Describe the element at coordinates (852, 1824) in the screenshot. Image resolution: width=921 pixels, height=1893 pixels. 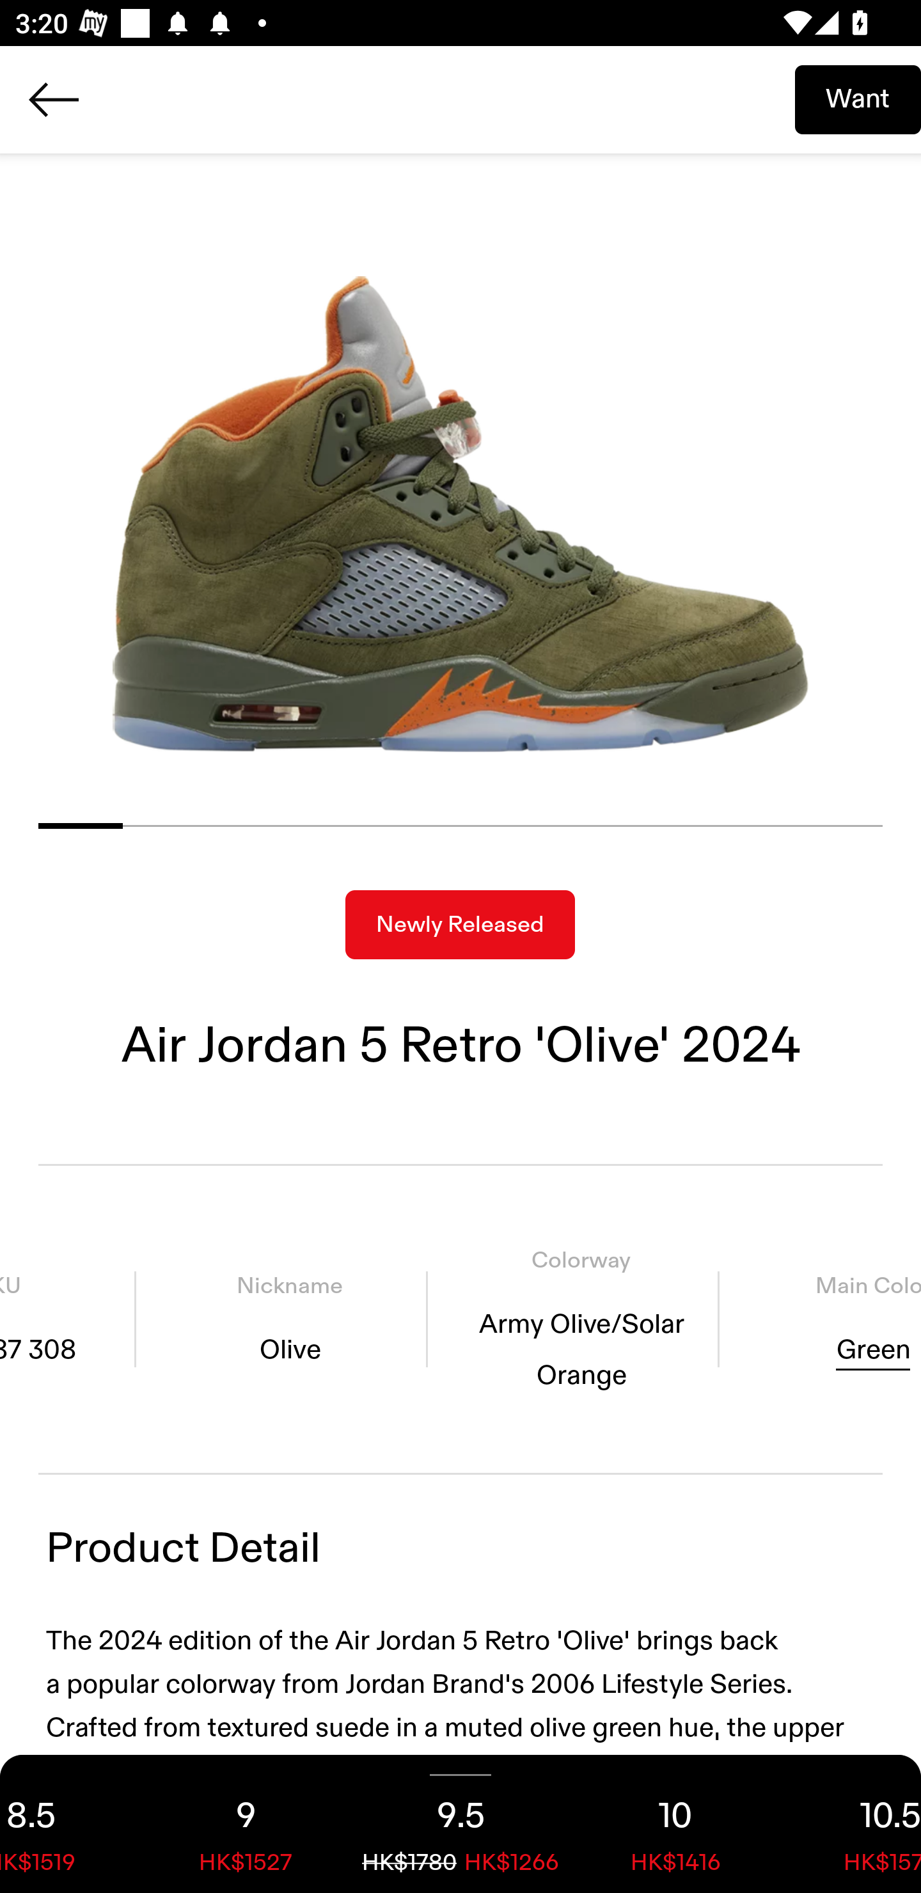
I see `10.5 HK$1574` at that location.